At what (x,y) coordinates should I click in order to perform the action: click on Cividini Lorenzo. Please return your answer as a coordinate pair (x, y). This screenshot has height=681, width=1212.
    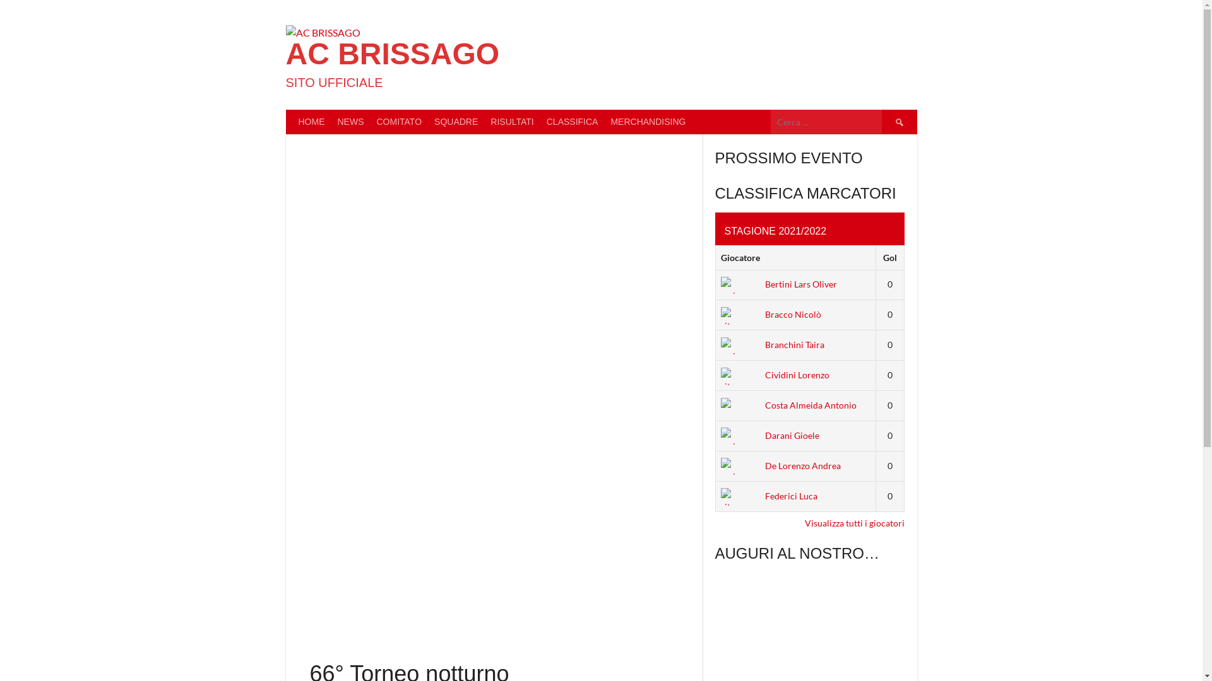
    Looking at the image, I should click on (775, 375).